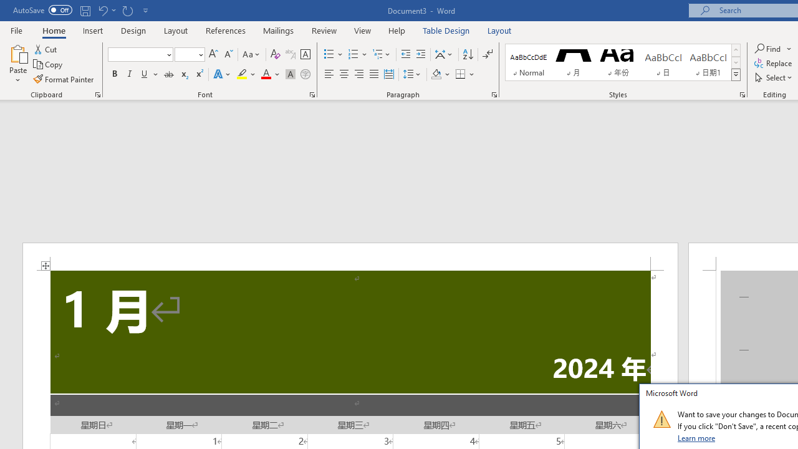  Describe the element at coordinates (436, 75) in the screenshot. I see `Shading RGB(0, 0, 0)` at that location.